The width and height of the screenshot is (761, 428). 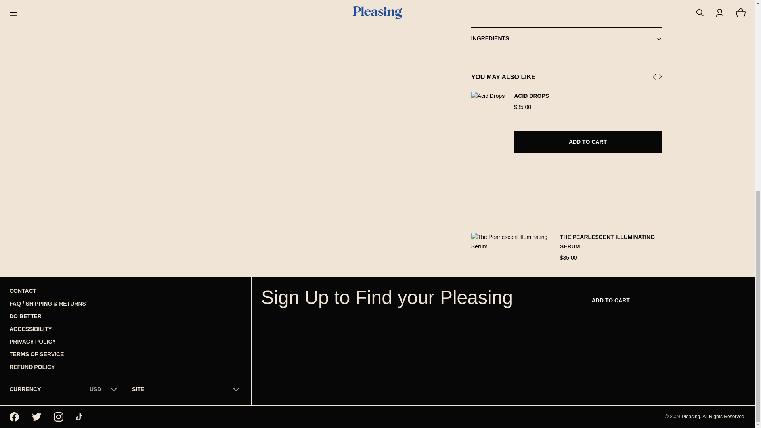 I want to click on Twitter, so click(x=36, y=417).